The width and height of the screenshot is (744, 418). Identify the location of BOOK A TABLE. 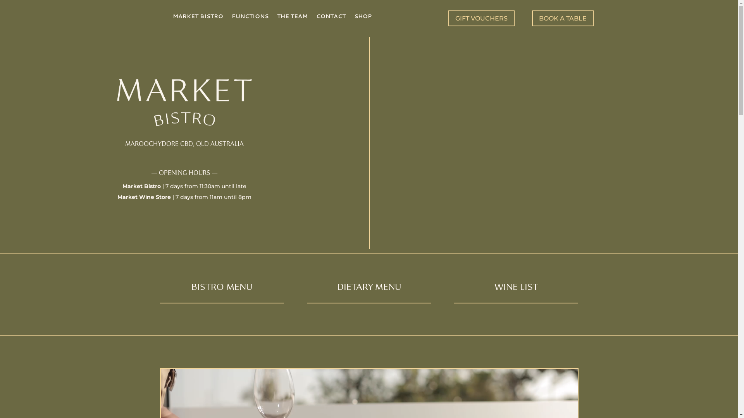
(563, 19).